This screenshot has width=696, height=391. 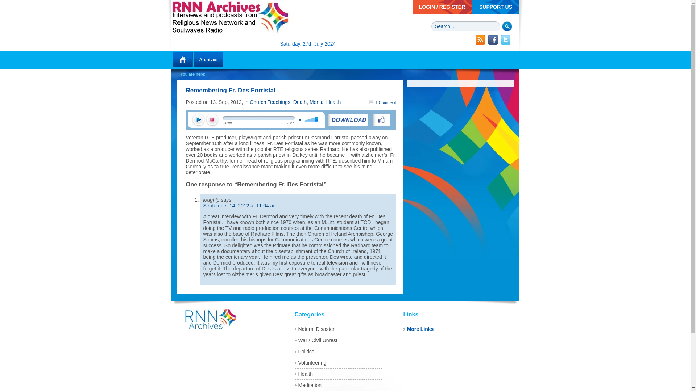 I want to click on Home, so click(x=182, y=59).